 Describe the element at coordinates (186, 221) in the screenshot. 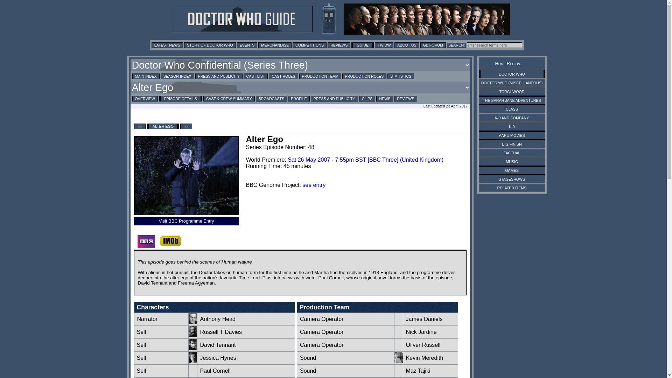

I see `Visit BBC Programme Entry` at that location.